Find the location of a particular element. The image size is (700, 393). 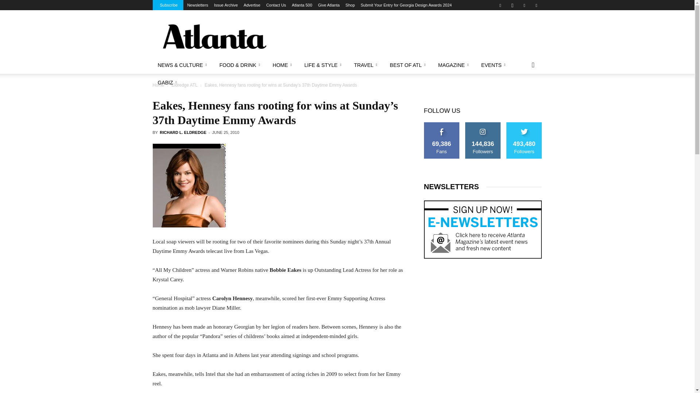

Twitter is located at coordinates (536, 5).